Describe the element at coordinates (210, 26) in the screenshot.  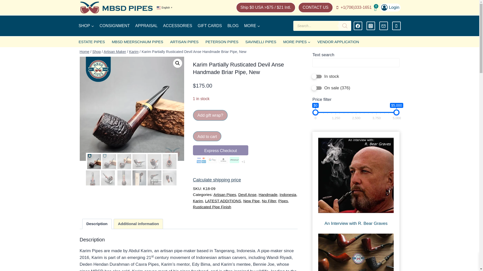
I see `GIFT CARDS` at that location.